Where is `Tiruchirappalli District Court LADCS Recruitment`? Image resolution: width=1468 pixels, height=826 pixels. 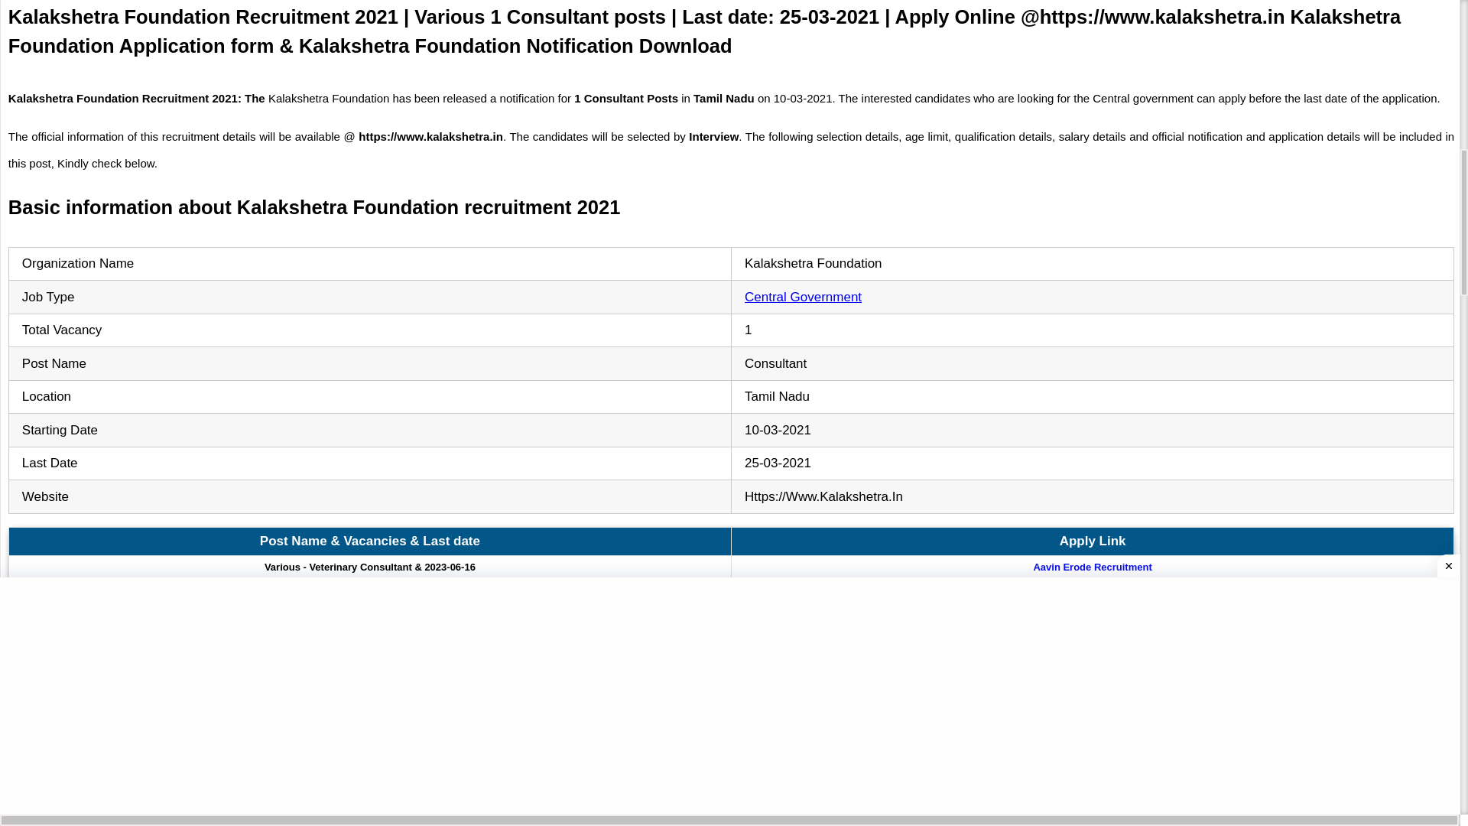
Tiruchirappalli District Court LADCS Recruitment is located at coordinates (1092, 710).